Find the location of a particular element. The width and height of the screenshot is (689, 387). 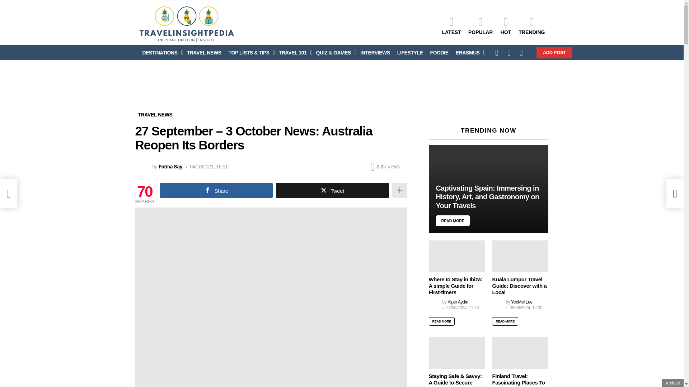

LIFESTYLE is located at coordinates (410, 52).